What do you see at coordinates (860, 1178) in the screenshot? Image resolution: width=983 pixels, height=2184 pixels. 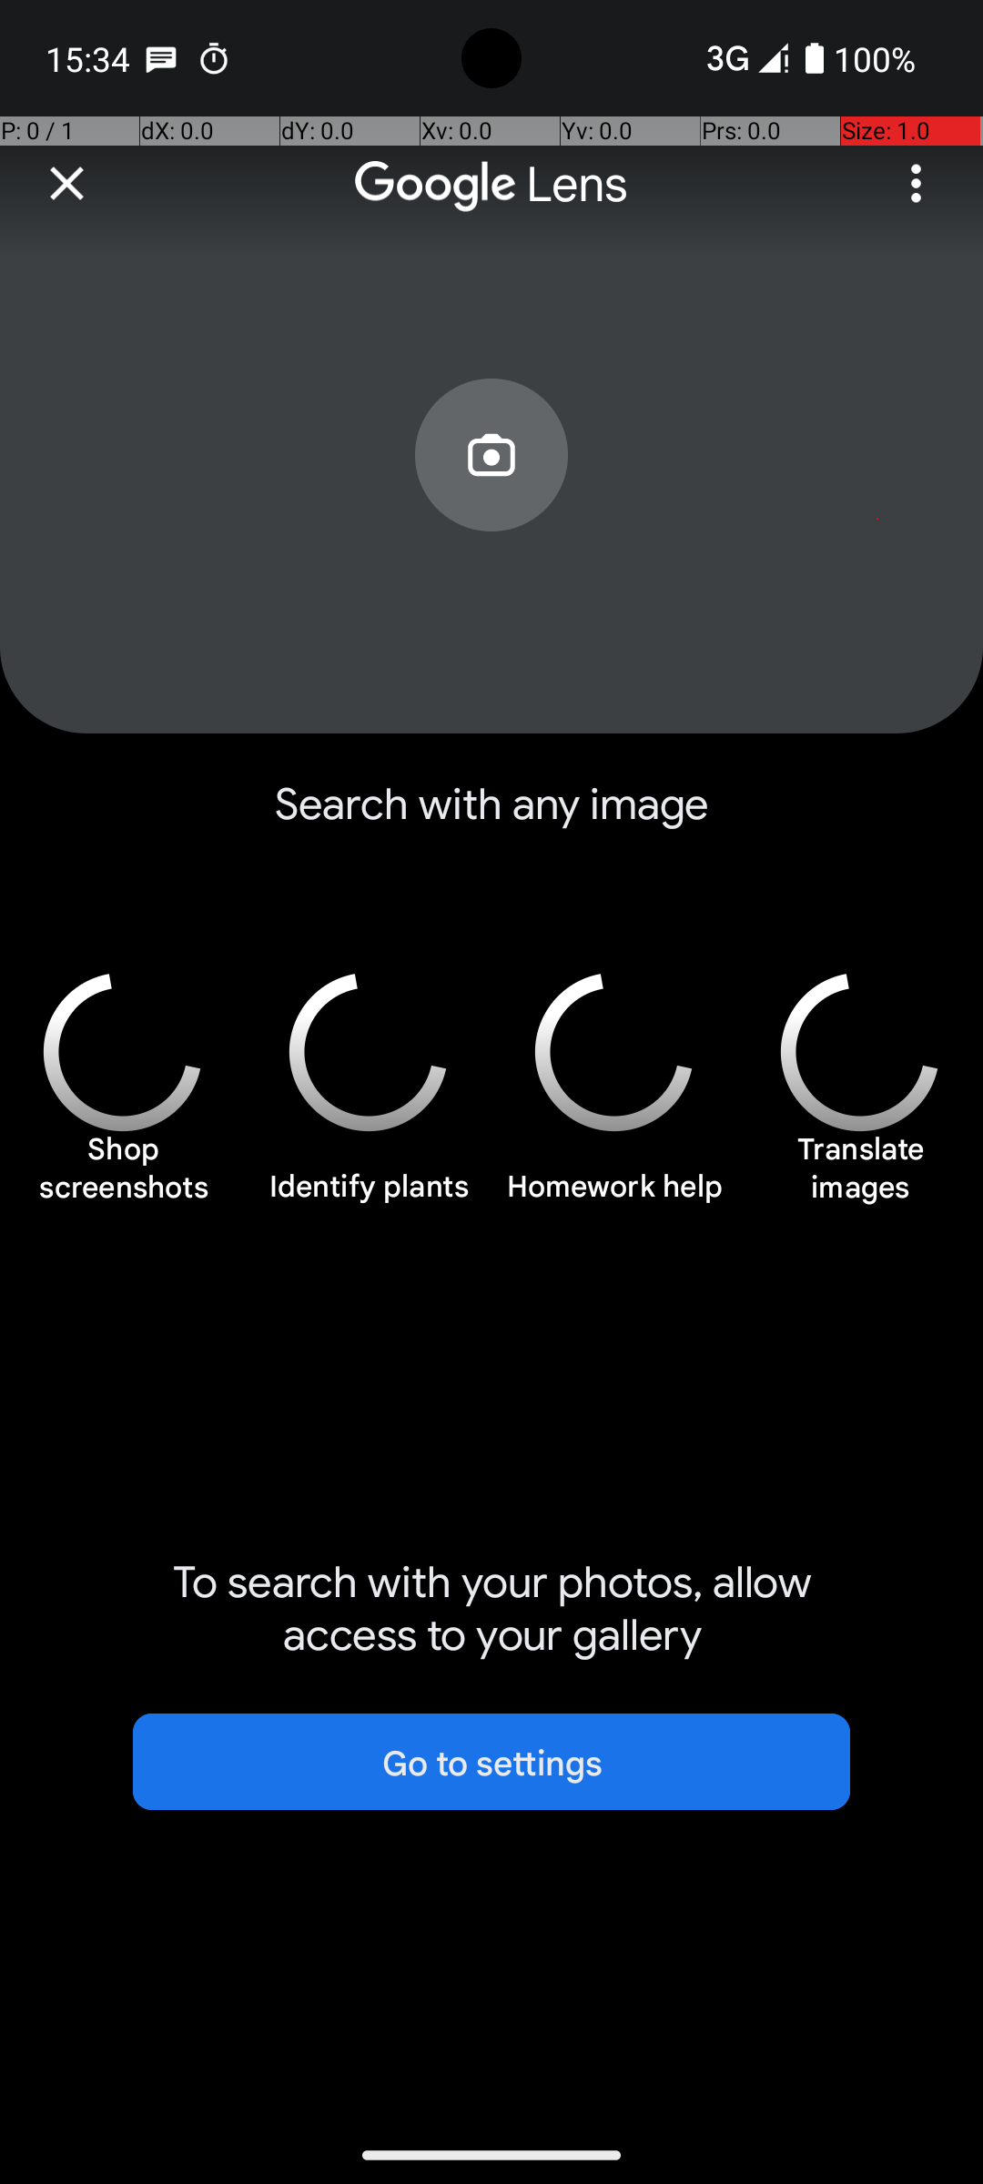 I see `Translate images` at bounding box center [860, 1178].